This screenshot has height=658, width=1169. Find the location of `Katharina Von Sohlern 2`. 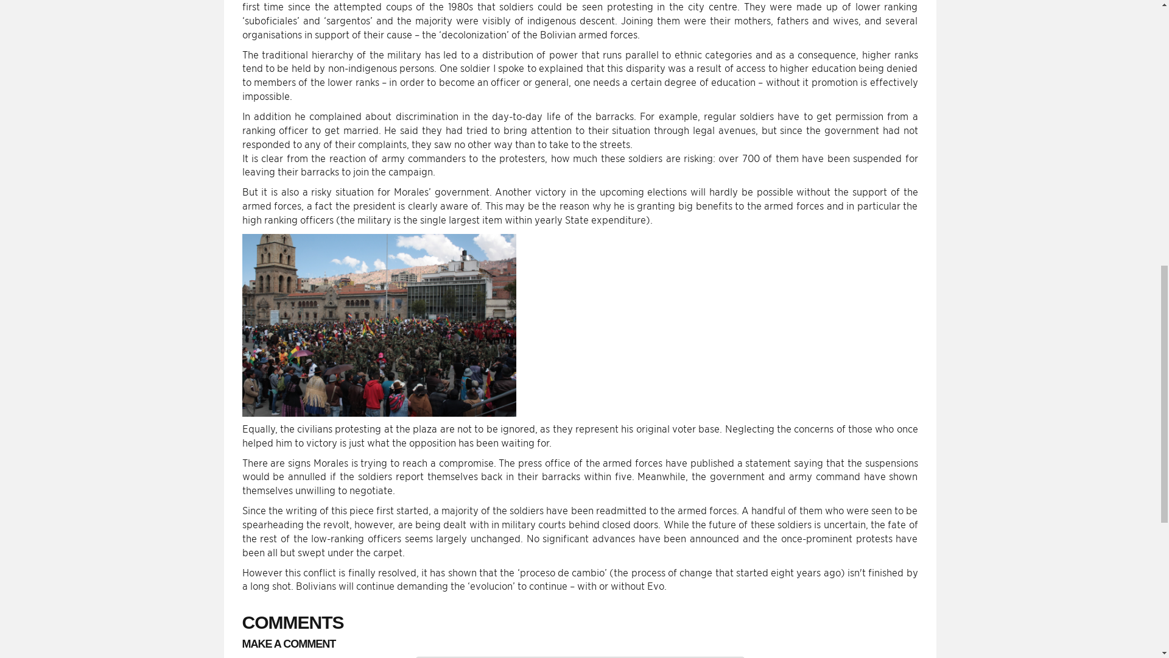

Katharina Von Sohlern 2 is located at coordinates (379, 325).